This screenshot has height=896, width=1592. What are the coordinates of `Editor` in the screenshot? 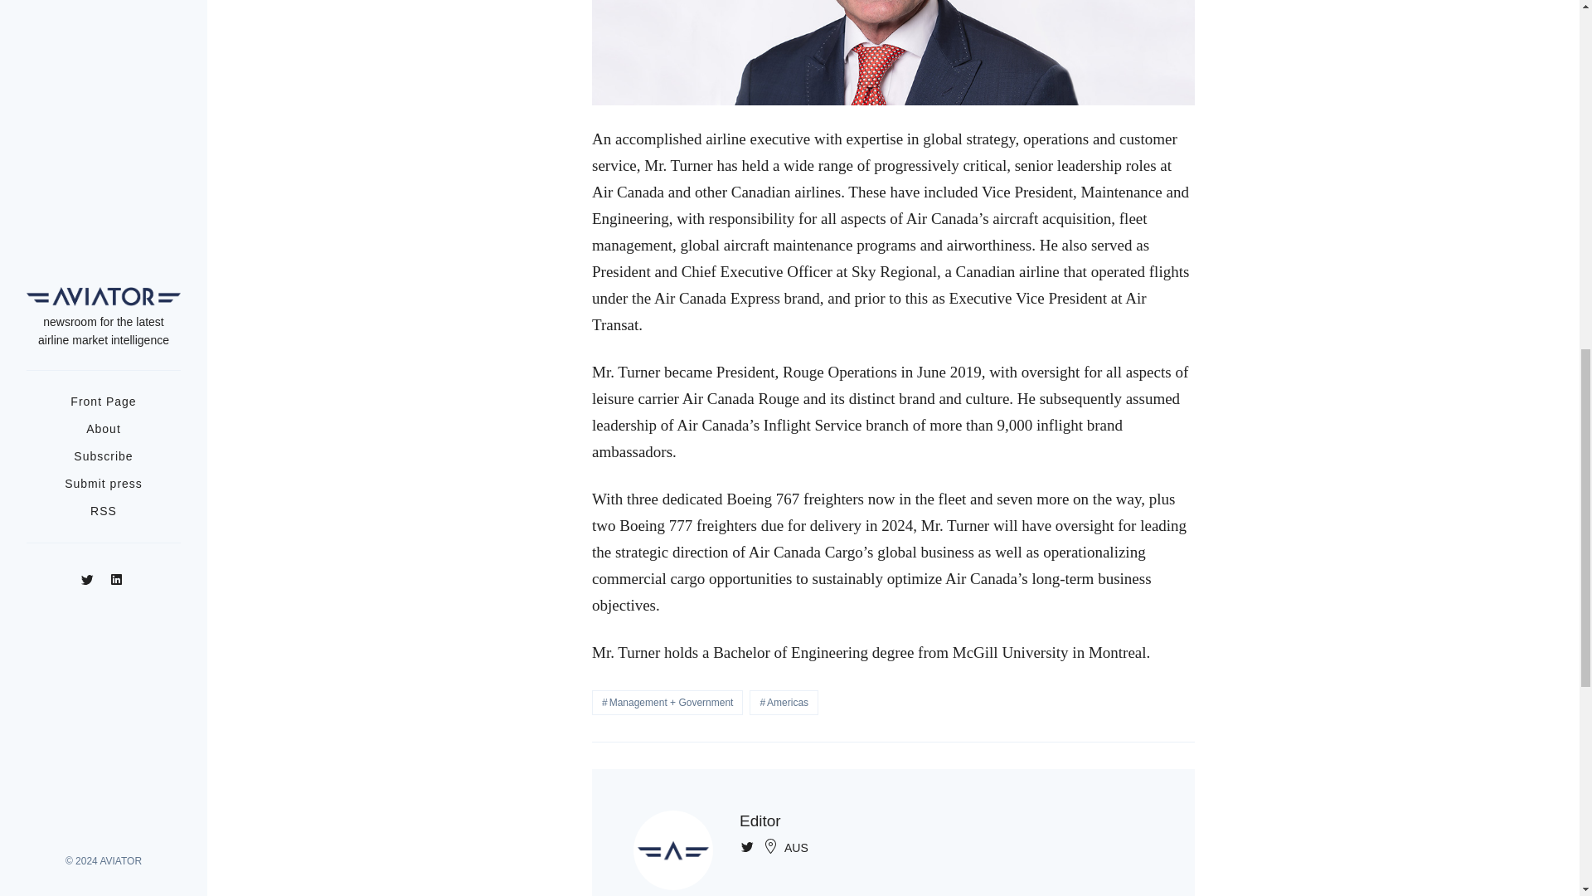 It's located at (760, 821).